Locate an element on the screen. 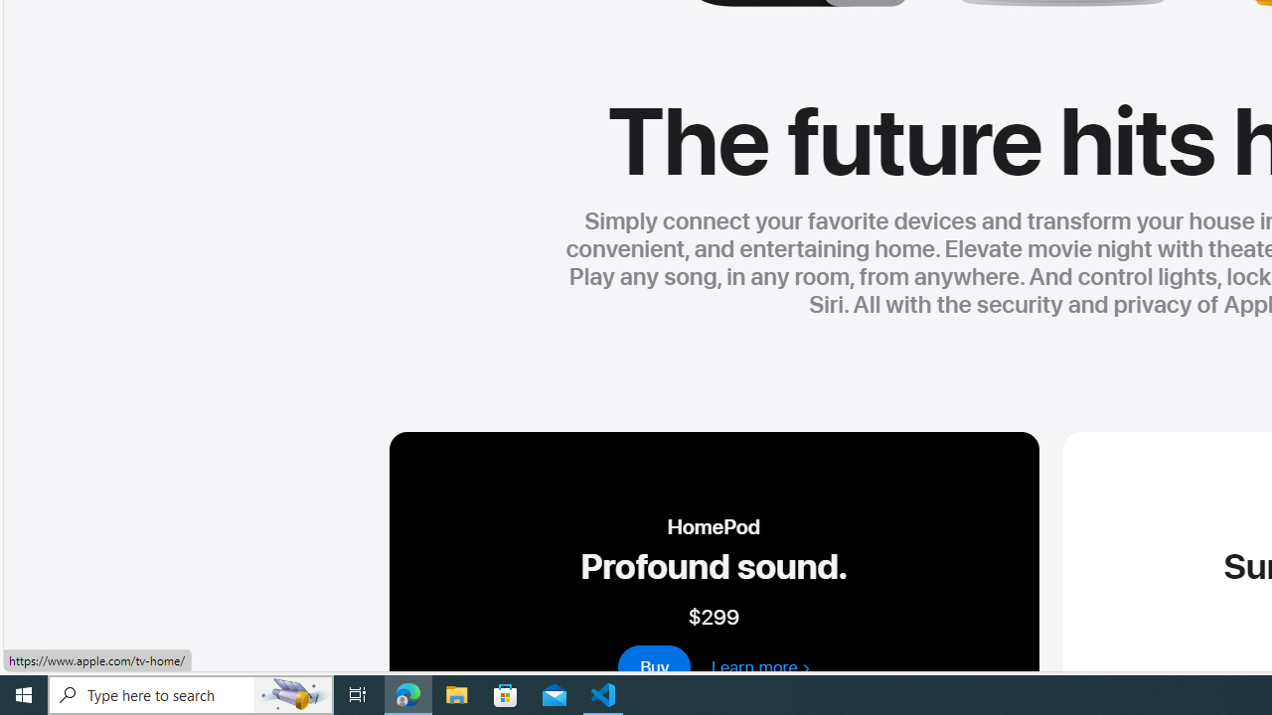 The height and width of the screenshot is (715, 1272). learn more about homepod 2nd generation is located at coordinates (760, 666).